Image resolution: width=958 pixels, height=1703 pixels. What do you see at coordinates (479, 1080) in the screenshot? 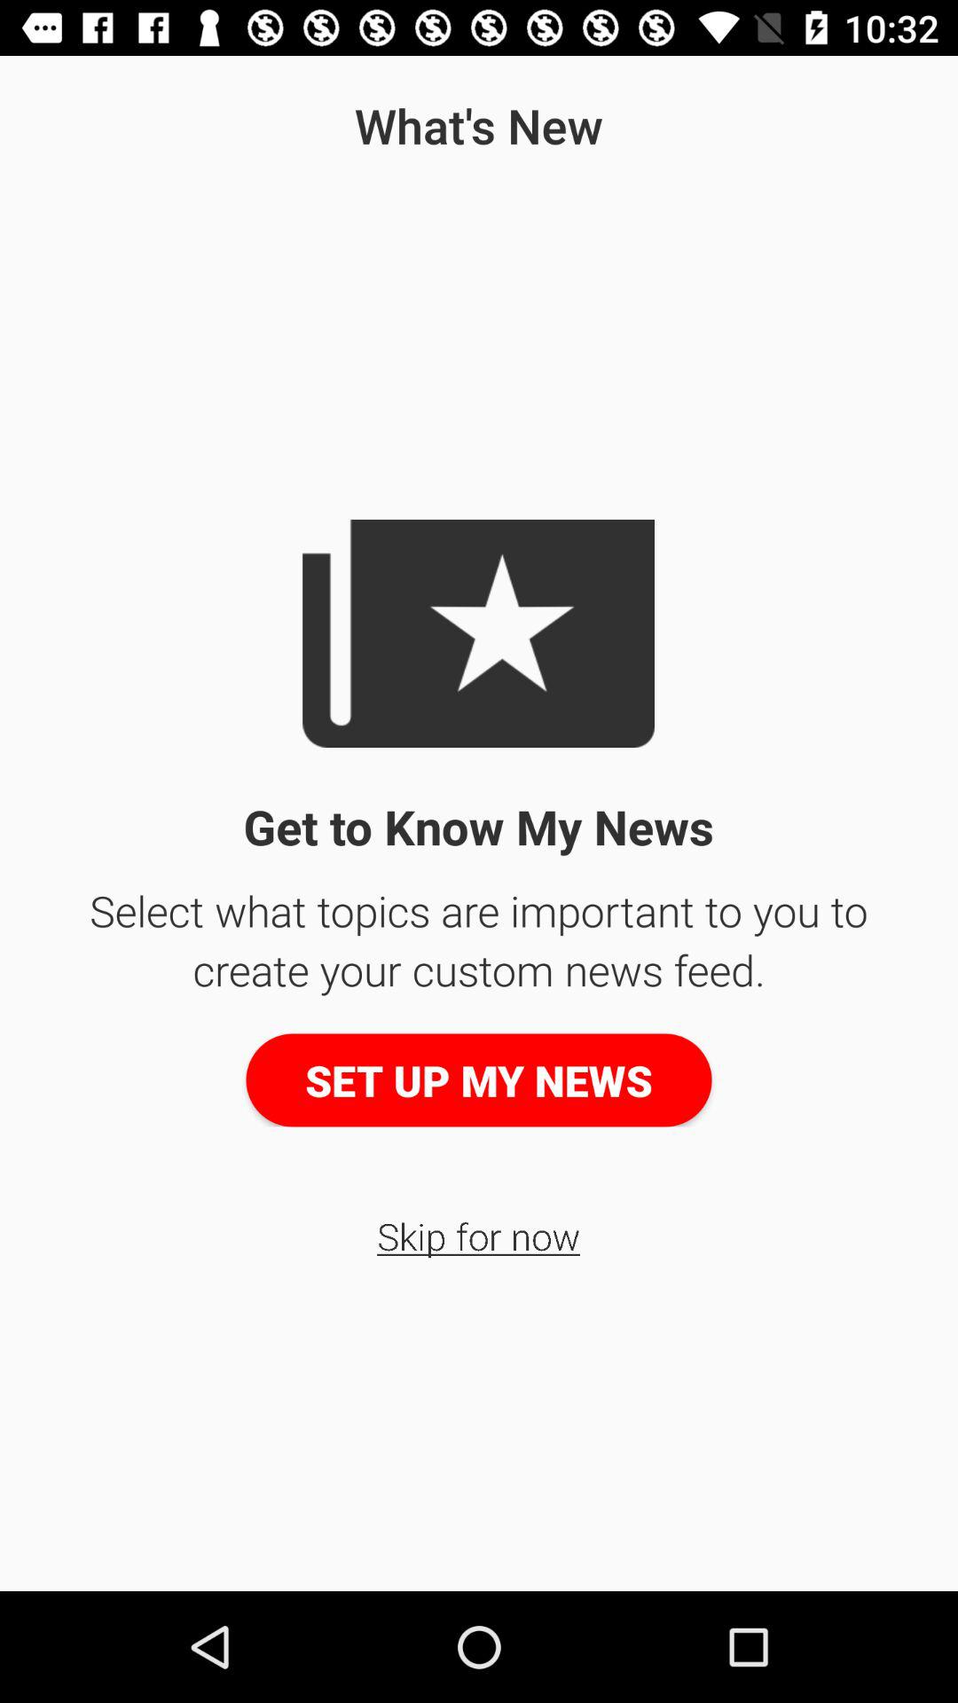
I see `turn off app above the skip for now` at bounding box center [479, 1080].